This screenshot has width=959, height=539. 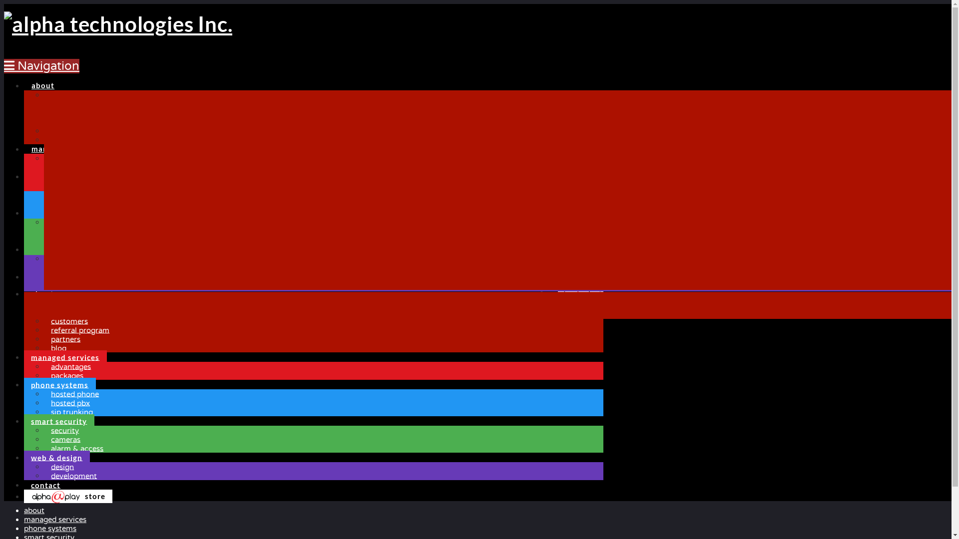 What do you see at coordinates (52, 140) in the screenshot?
I see `blog` at bounding box center [52, 140].